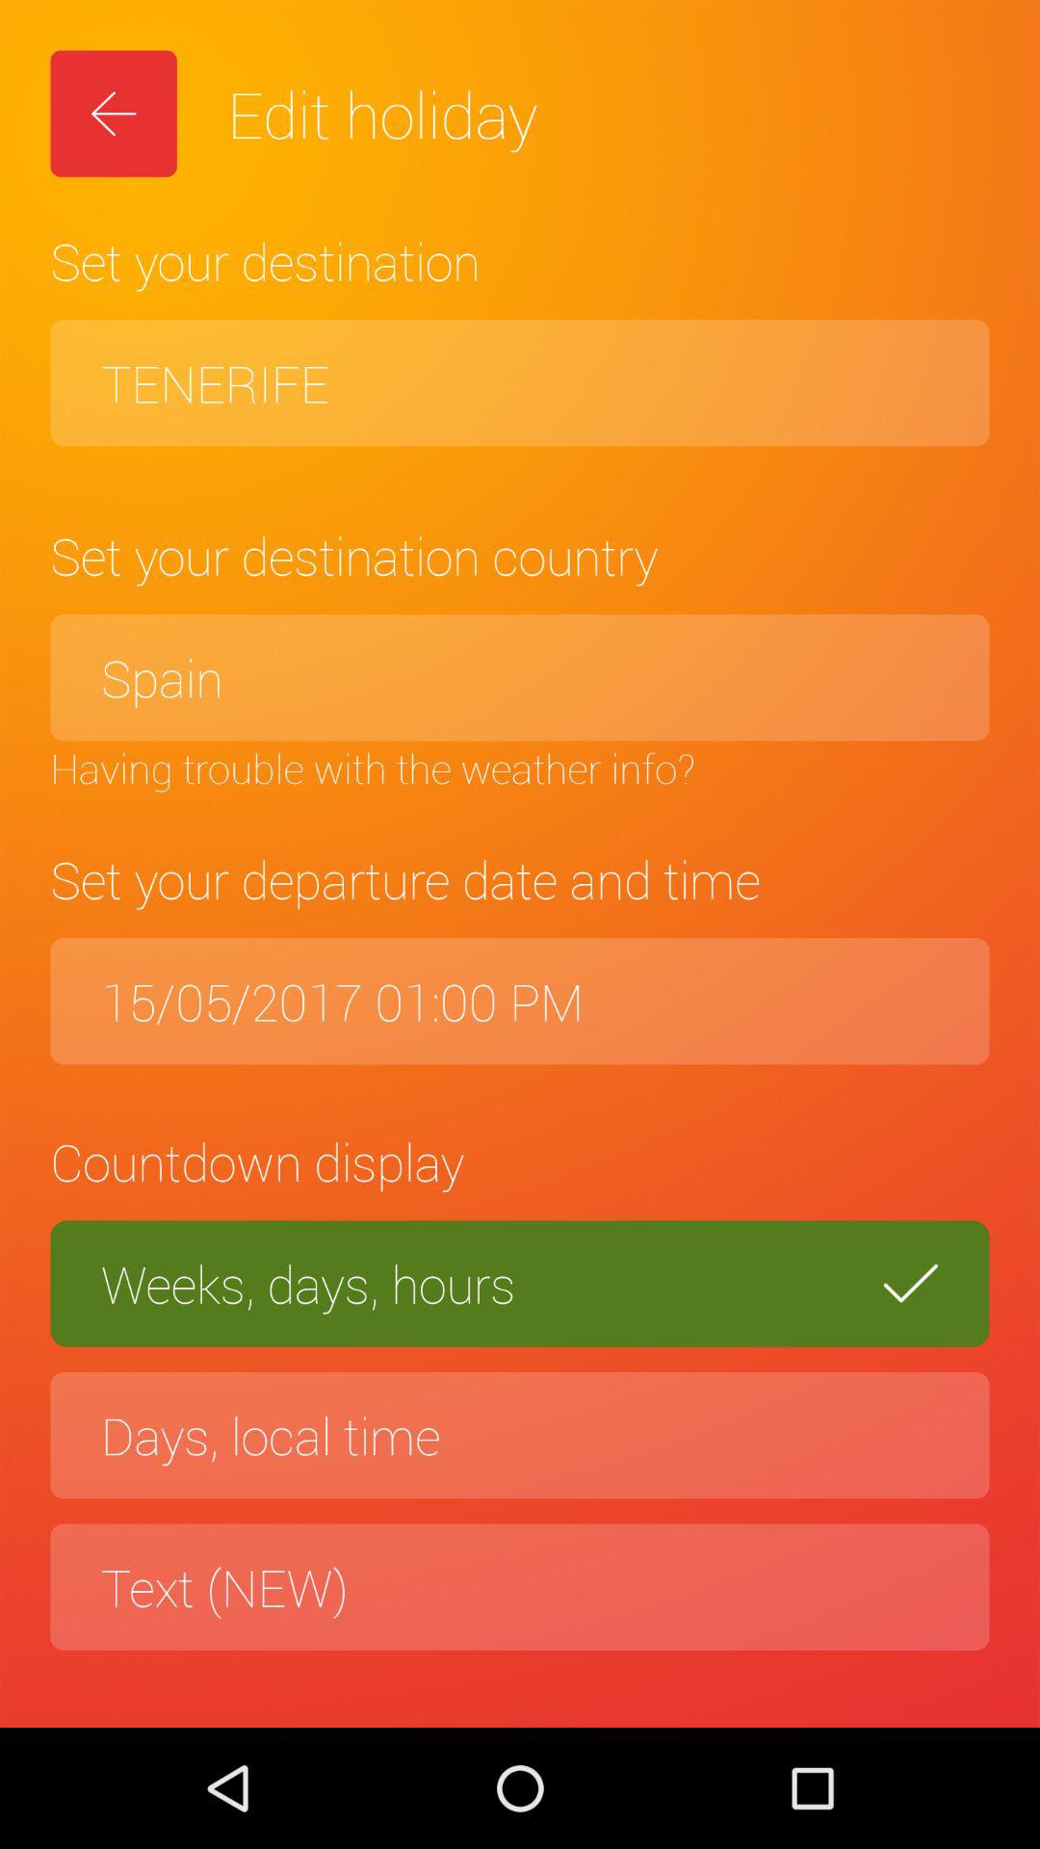 This screenshot has height=1849, width=1040. Describe the element at coordinates (520, 678) in the screenshot. I see `press icon below set your destination` at that location.